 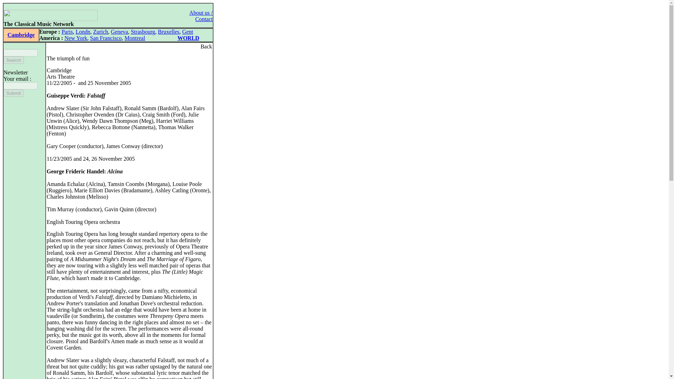 I want to click on Zurich, so click(x=100, y=32).